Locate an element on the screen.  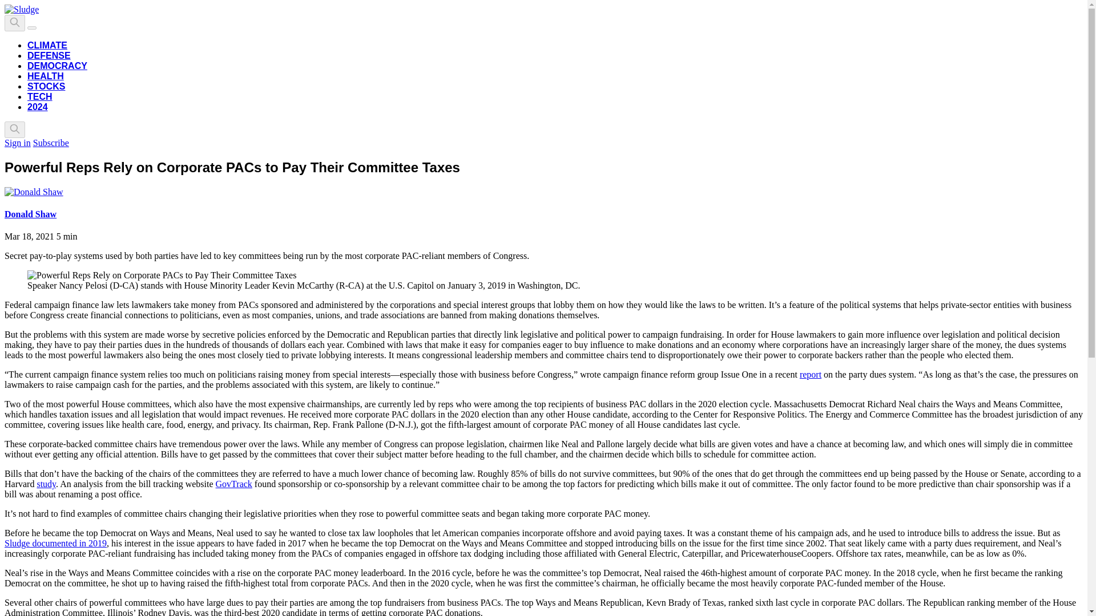
Sludge documented in 2019 is located at coordinates (55, 543).